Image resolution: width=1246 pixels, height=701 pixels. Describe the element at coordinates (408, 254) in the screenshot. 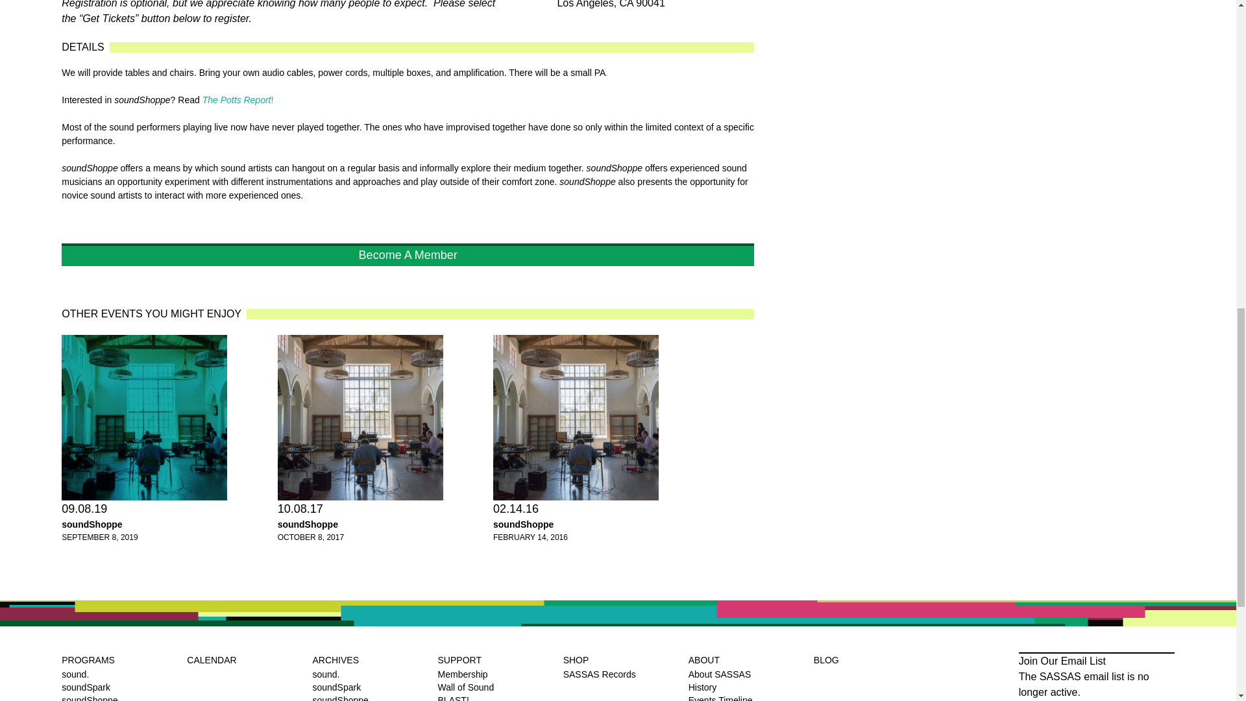

I see `Support SASSAS` at that location.